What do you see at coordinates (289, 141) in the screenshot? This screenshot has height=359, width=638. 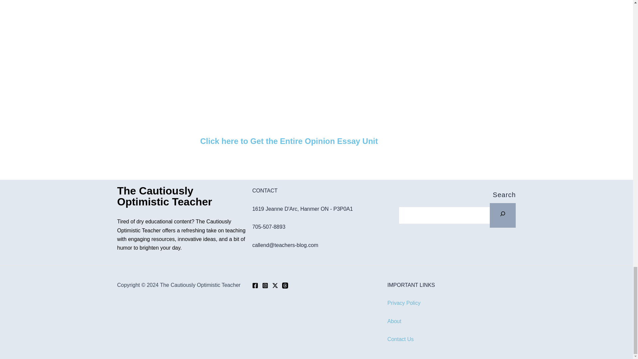 I see `Click here to Get the Entire Opinion Essay Unit` at bounding box center [289, 141].